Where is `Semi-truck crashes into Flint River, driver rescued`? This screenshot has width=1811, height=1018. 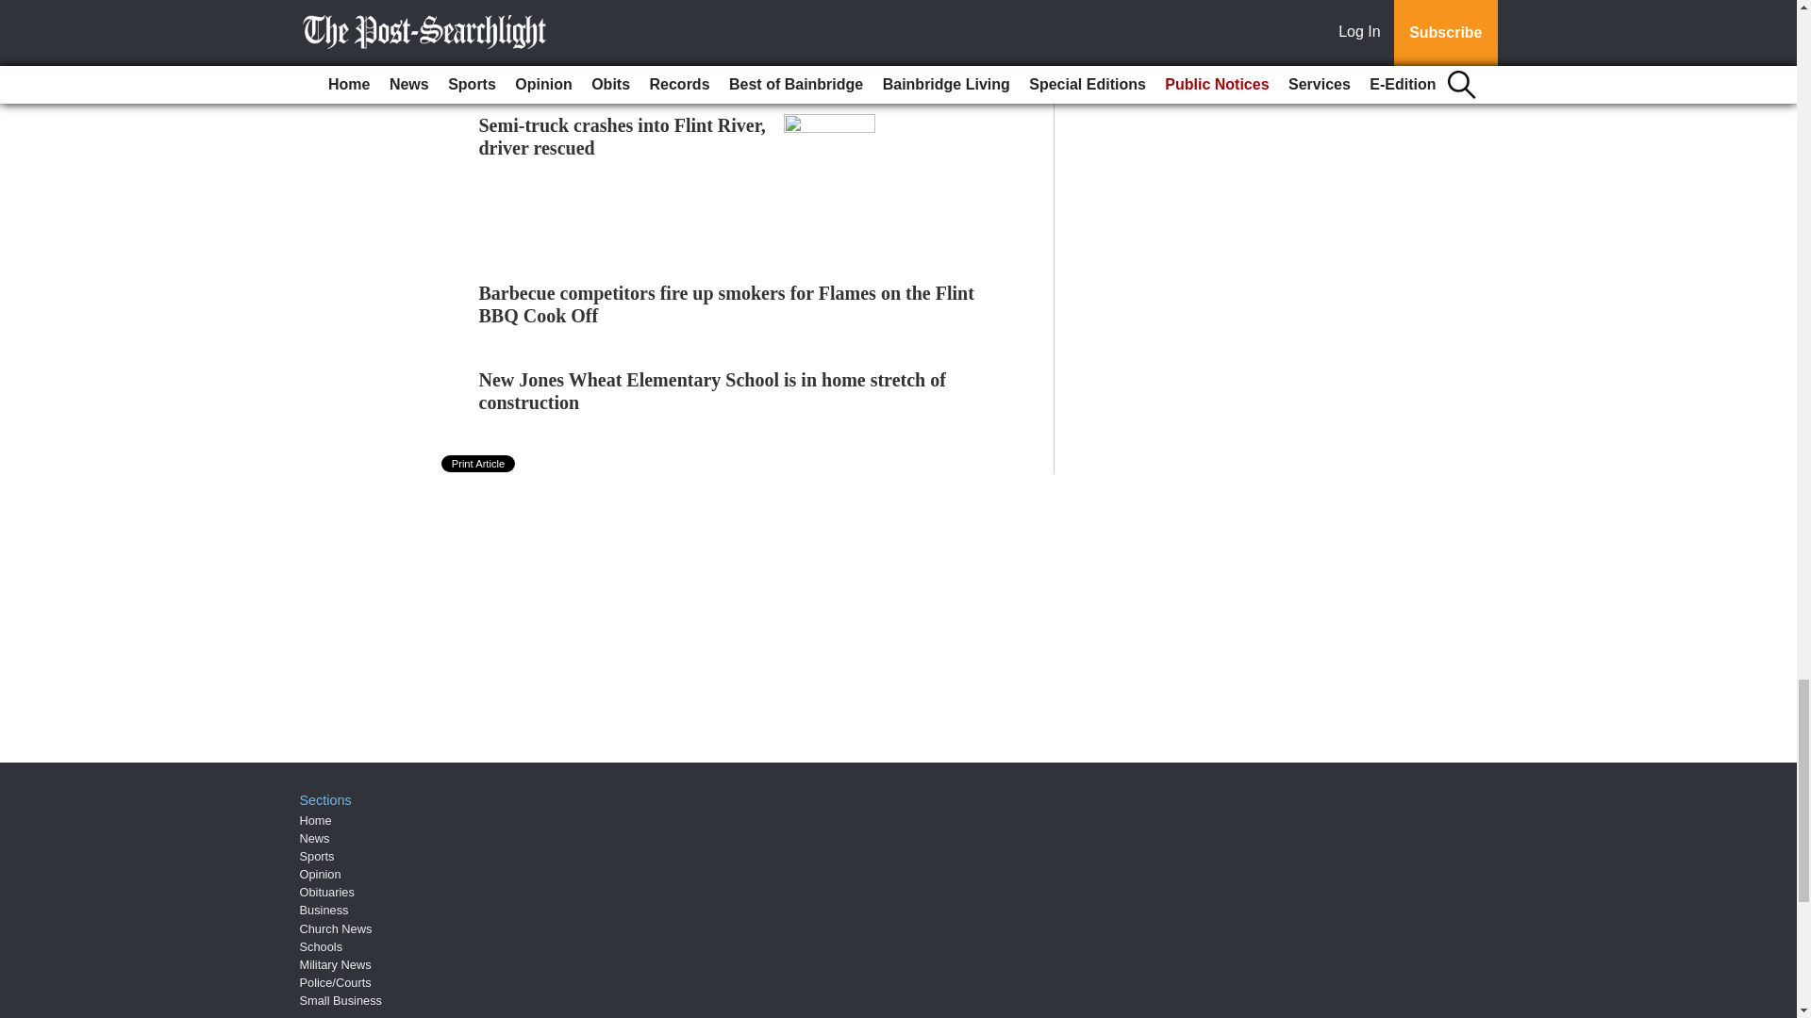
Semi-truck crashes into Flint River, driver rescued is located at coordinates (623, 137).